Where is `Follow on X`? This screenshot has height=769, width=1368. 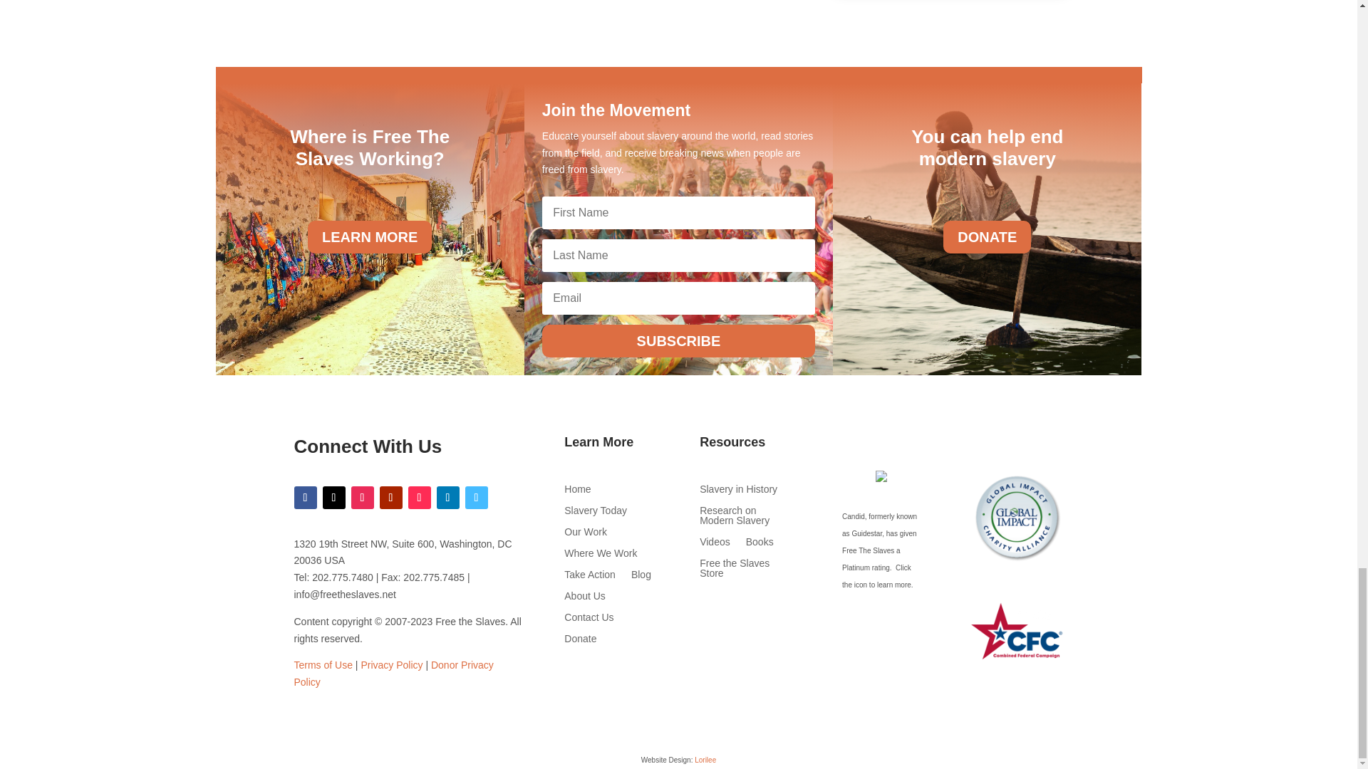 Follow on X is located at coordinates (333, 497).